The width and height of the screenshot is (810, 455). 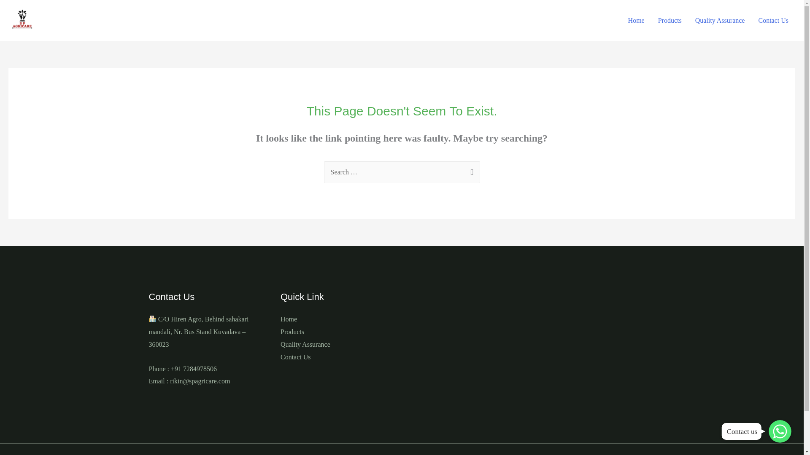 What do you see at coordinates (773, 21) in the screenshot?
I see `Contact Us` at bounding box center [773, 21].